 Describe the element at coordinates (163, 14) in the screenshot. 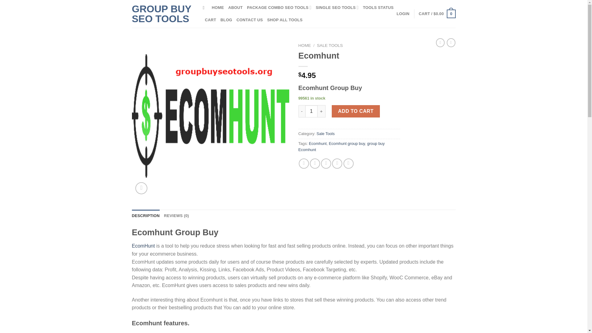

I see `GROUP BUY SEO TOOLS` at that location.